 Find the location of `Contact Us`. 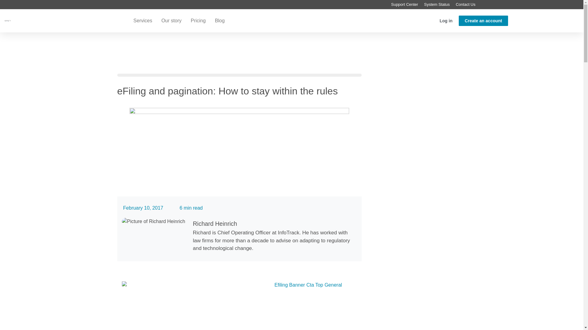

Contact Us is located at coordinates (470, 4).